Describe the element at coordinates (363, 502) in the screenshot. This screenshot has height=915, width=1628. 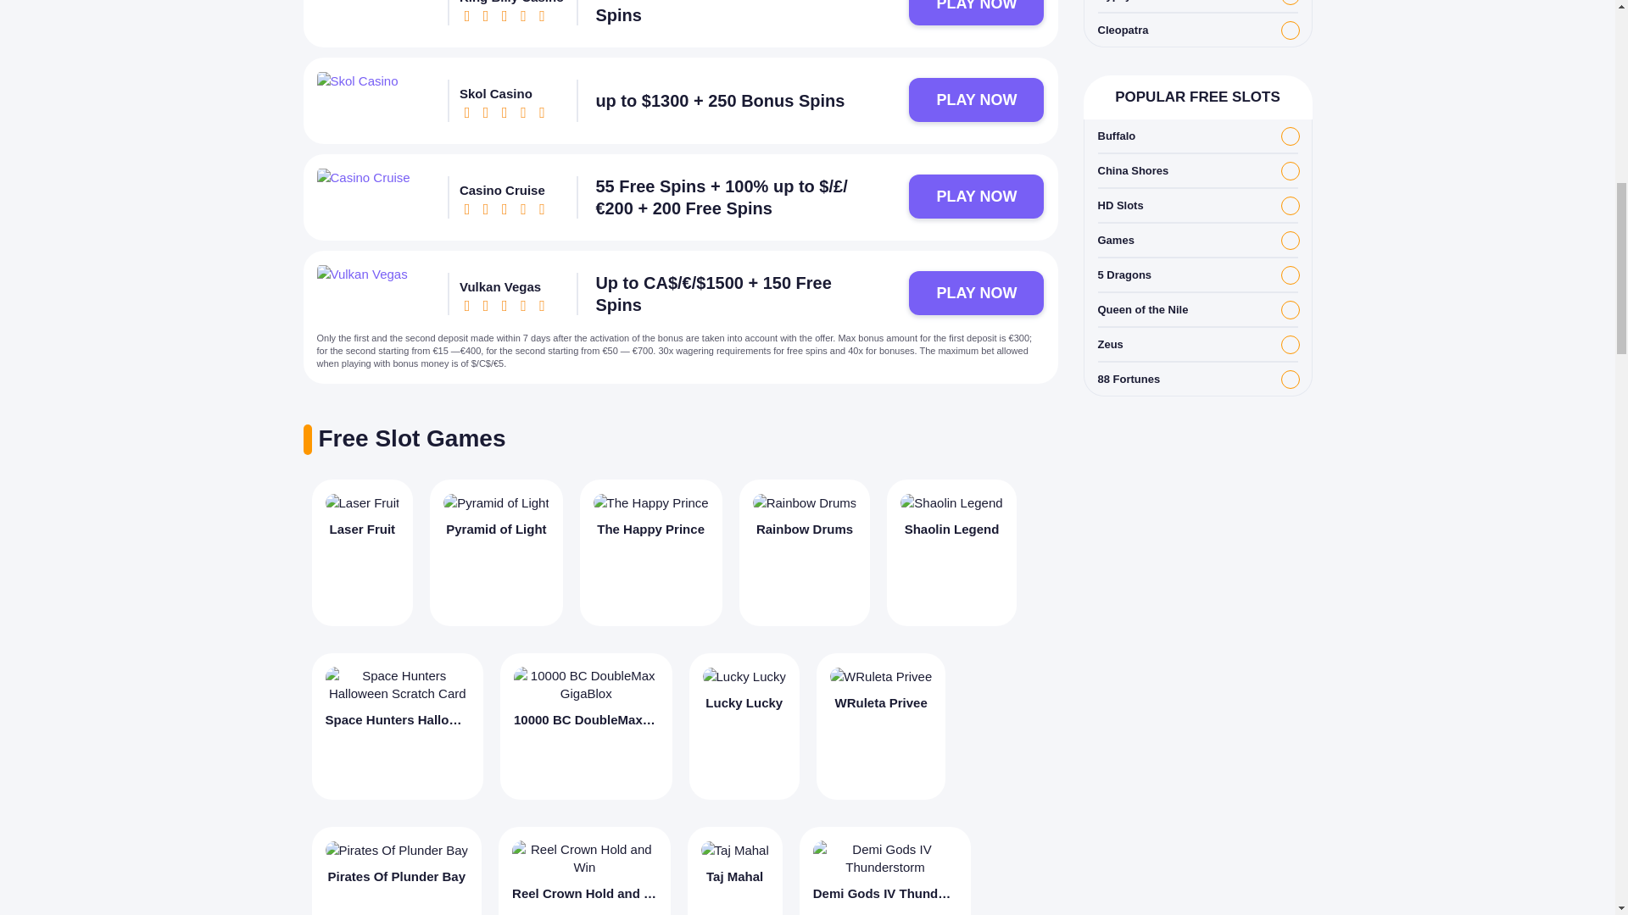
I see `Laser-Fruit` at that location.